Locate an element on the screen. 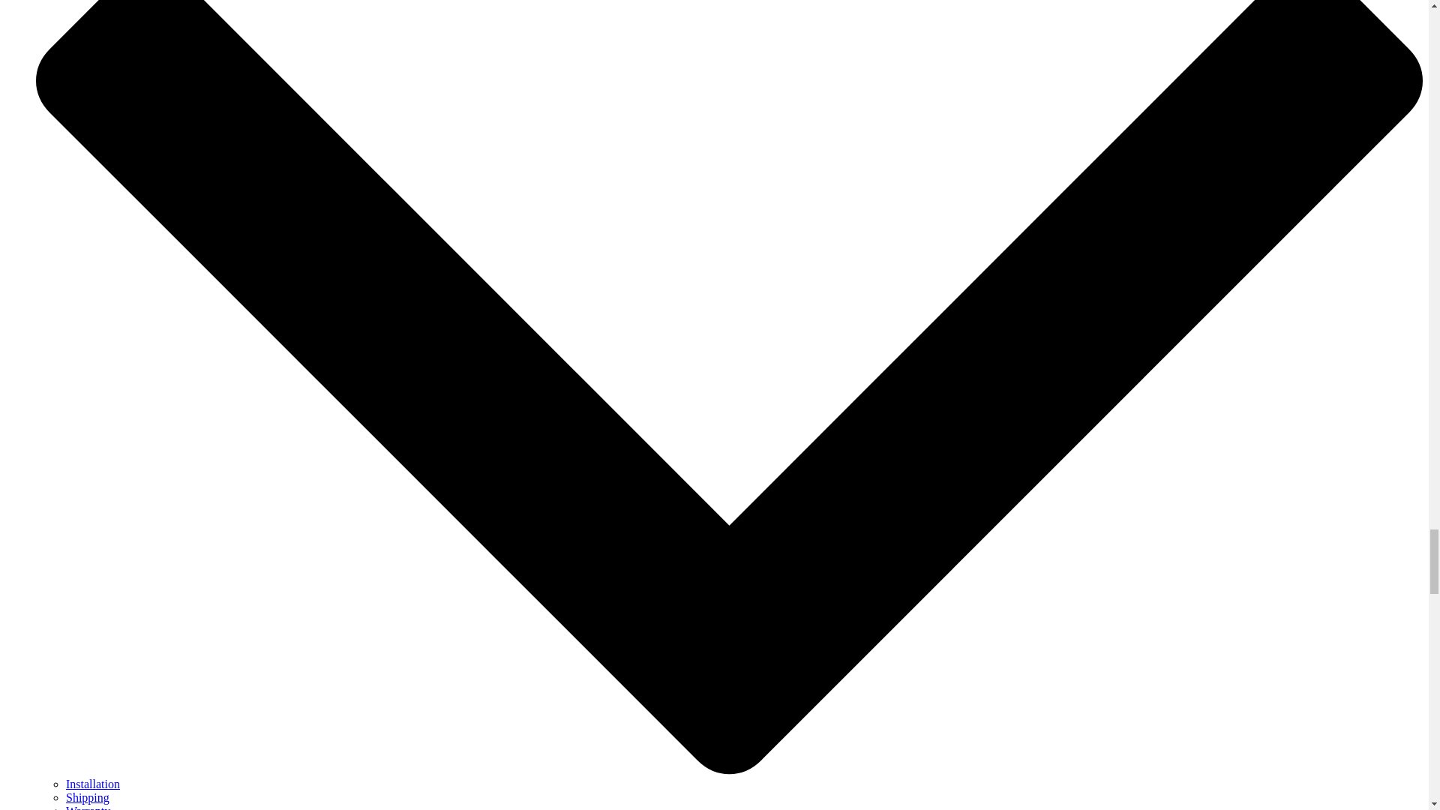 This screenshot has height=810, width=1440. Warranty is located at coordinates (88, 807).